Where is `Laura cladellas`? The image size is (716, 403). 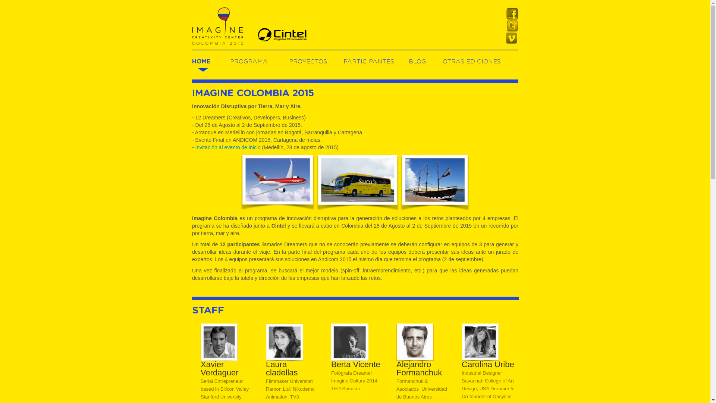
Laura cladellas is located at coordinates (285, 342).